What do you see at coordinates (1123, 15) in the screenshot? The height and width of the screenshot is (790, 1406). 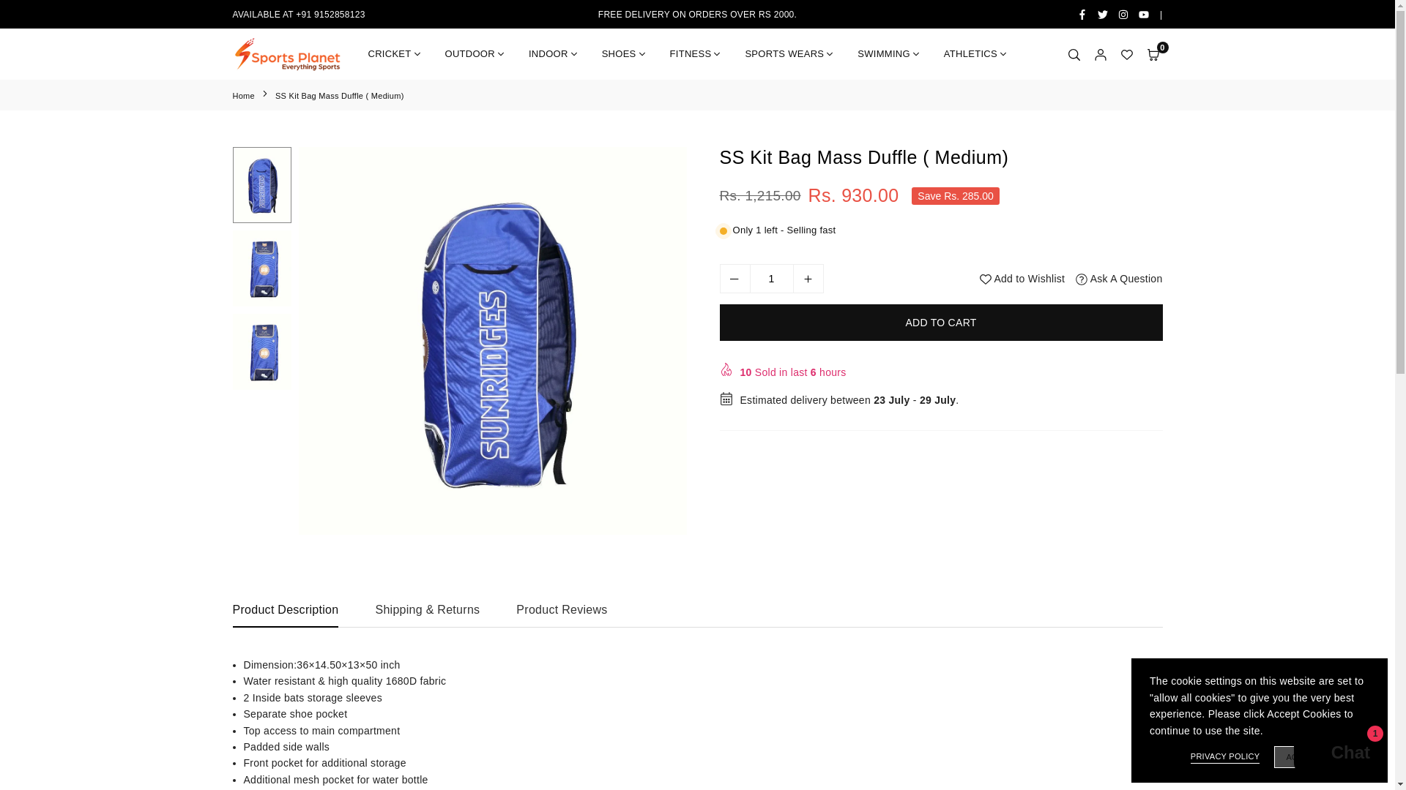 I see `INSTAGRAM` at bounding box center [1123, 15].